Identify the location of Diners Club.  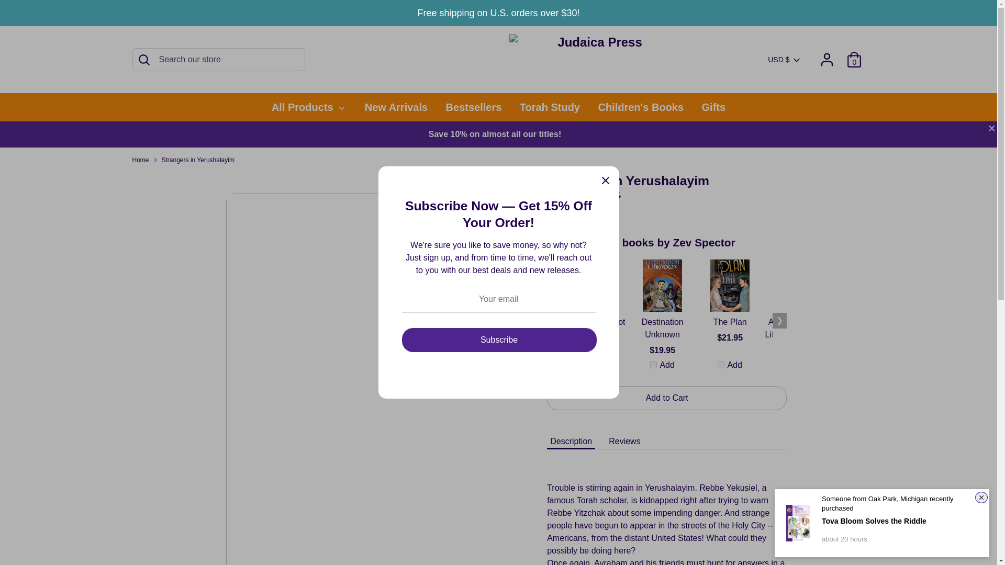
(728, 532).